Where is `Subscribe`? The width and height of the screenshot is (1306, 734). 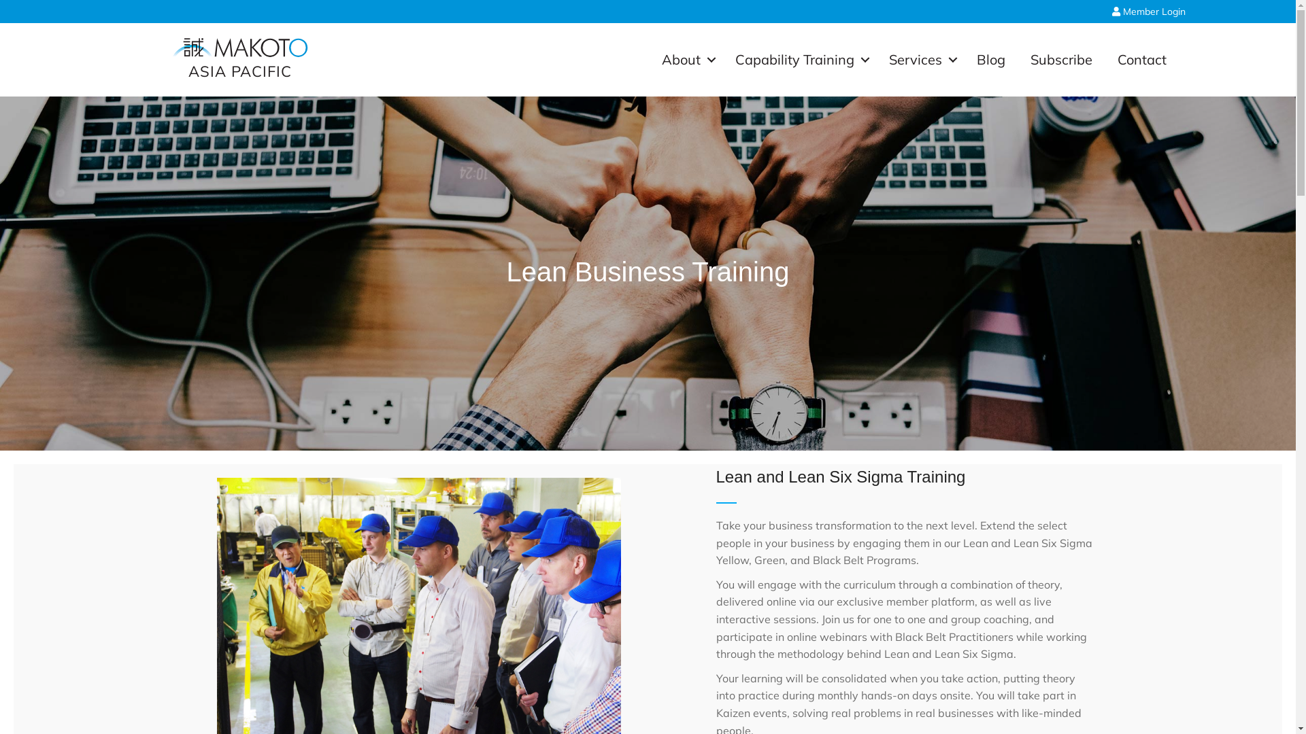
Subscribe is located at coordinates (1061, 60).